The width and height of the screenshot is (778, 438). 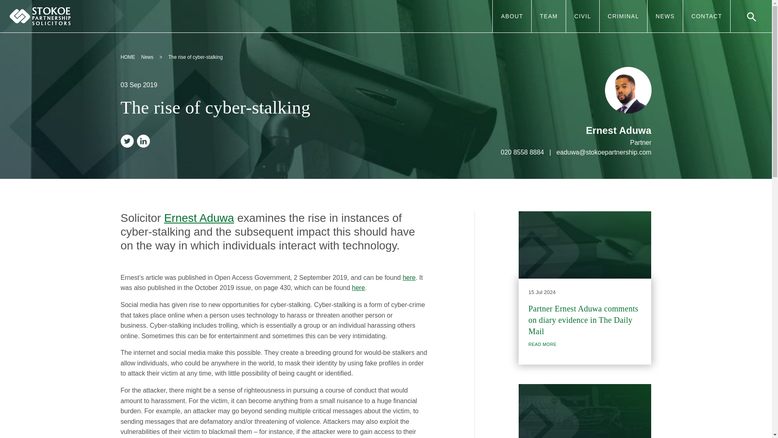 What do you see at coordinates (128, 142) in the screenshot?
I see `Twitter` at bounding box center [128, 142].